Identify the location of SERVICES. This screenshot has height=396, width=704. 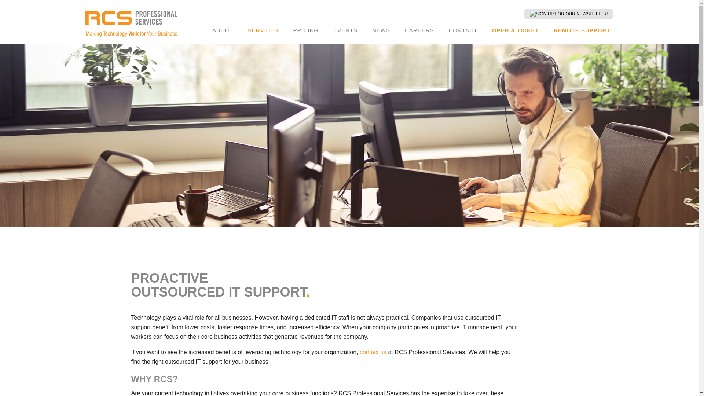
(263, 30).